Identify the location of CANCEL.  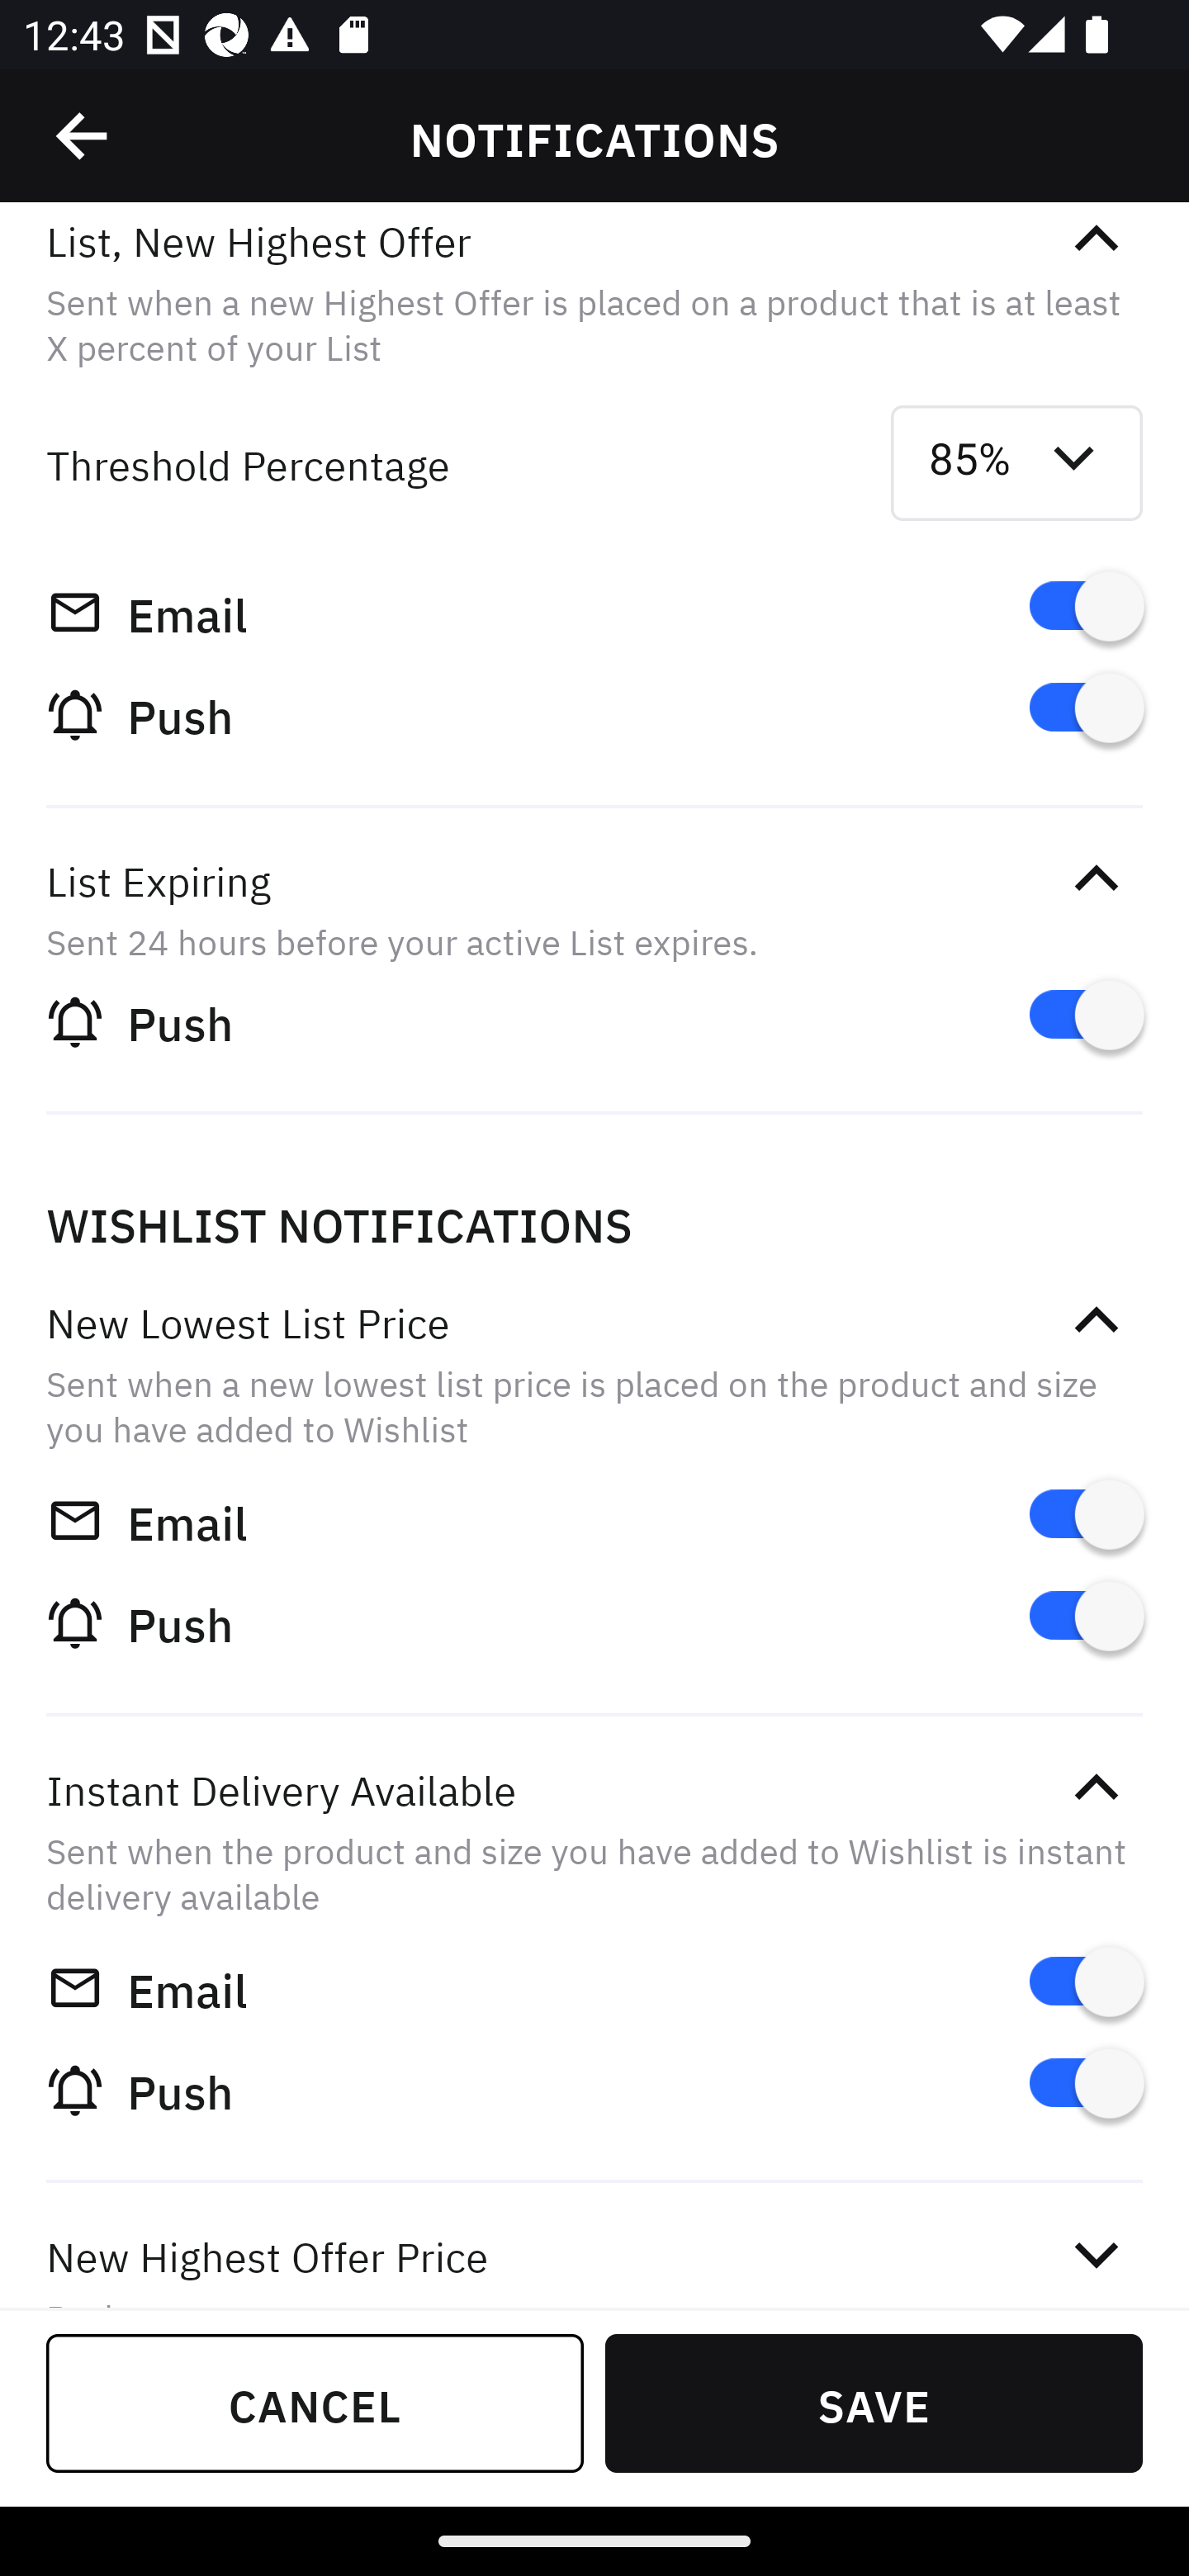
(315, 2403).